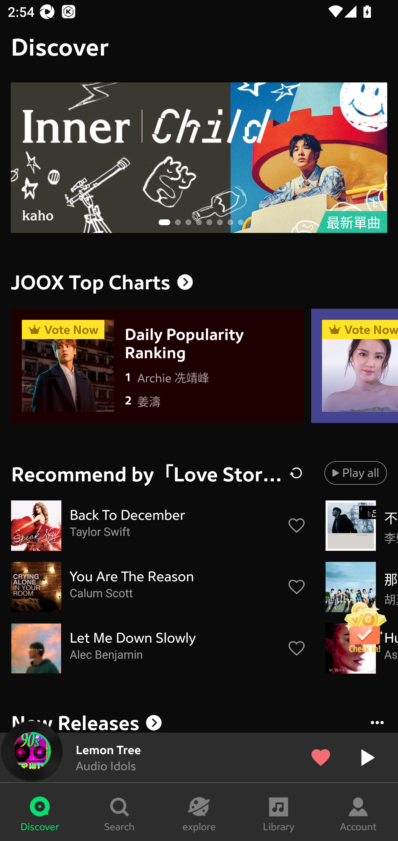 Image resolution: width=398 pixels, height=841 pixels. What do you see at coordinates (358, 812) in the screenshot?
I see `Account` at bounding box center [358, 812].